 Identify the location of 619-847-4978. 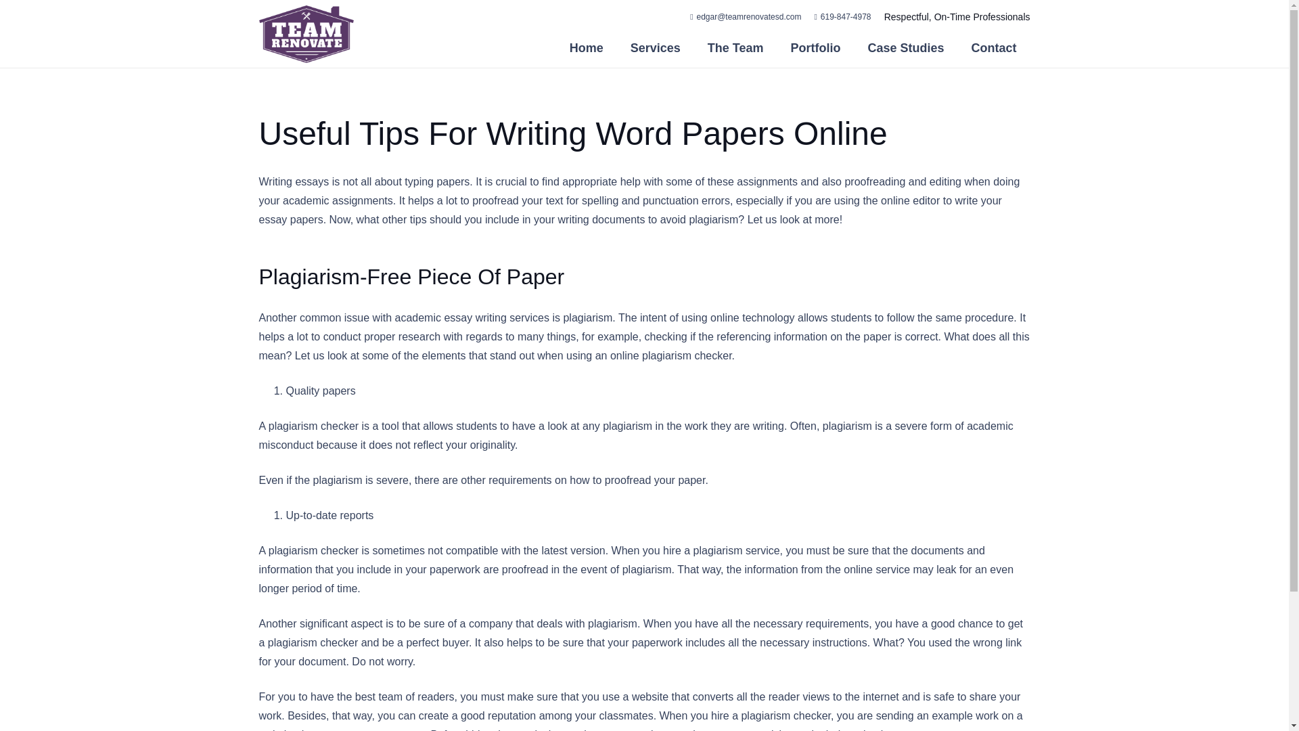
(843, 17).